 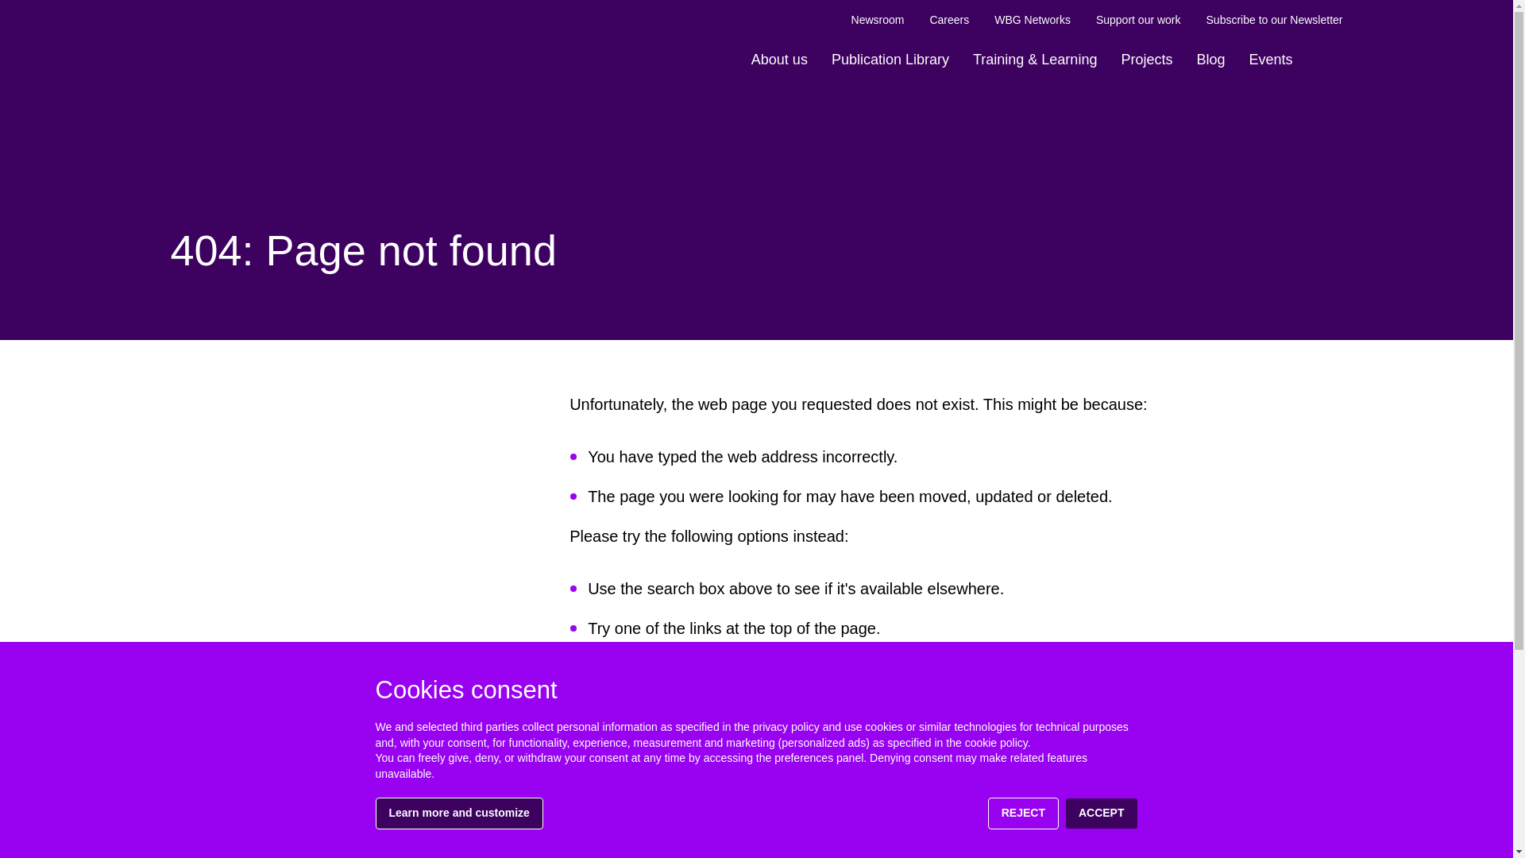 I want to click on About us, so click(x=779, y=60).